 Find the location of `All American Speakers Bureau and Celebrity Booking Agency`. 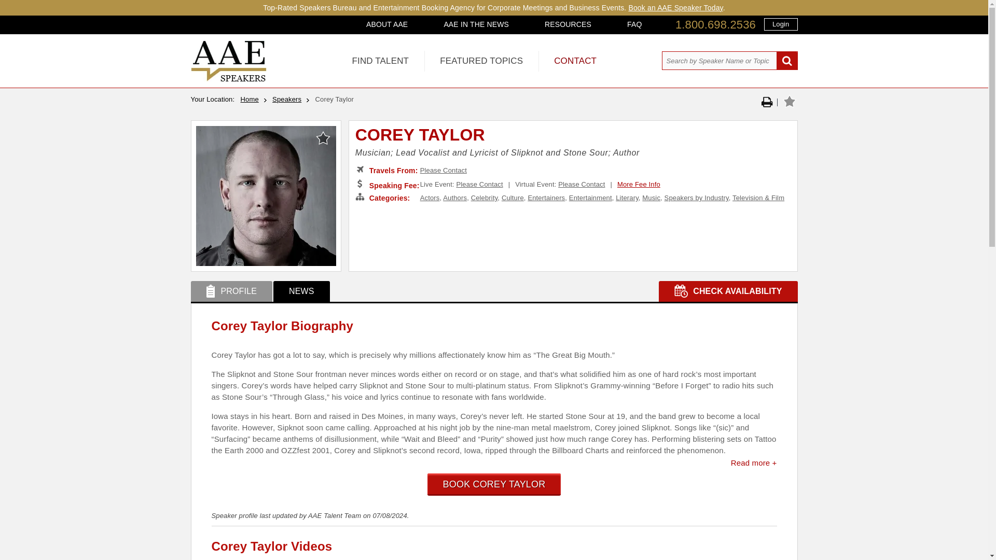

All American Speakers Bureau and Celebrity Booking Agency is located at coordinates (229, 79).